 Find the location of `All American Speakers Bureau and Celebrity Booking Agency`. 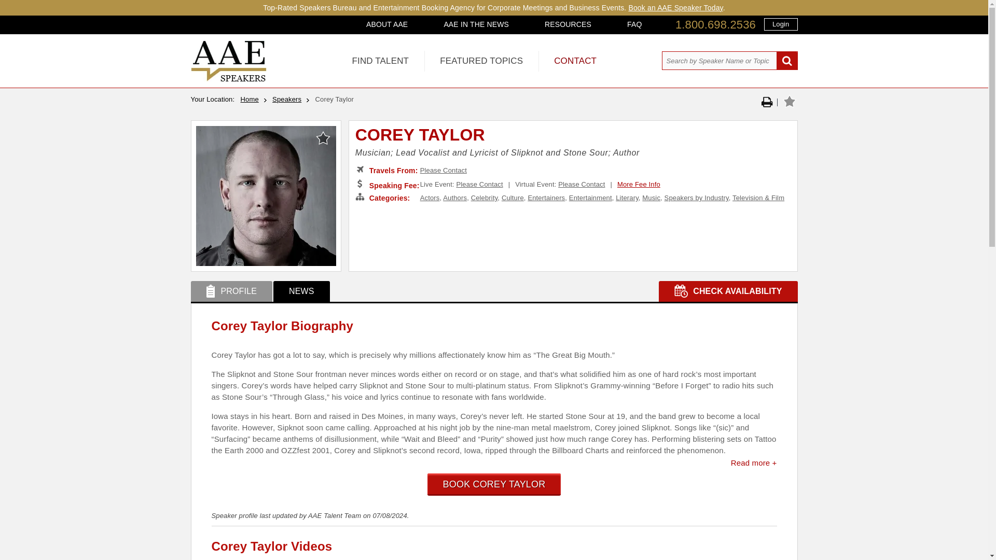

All American Speakers Bureau and Celebrity Booking Agency is located at coordinates (229, 79).